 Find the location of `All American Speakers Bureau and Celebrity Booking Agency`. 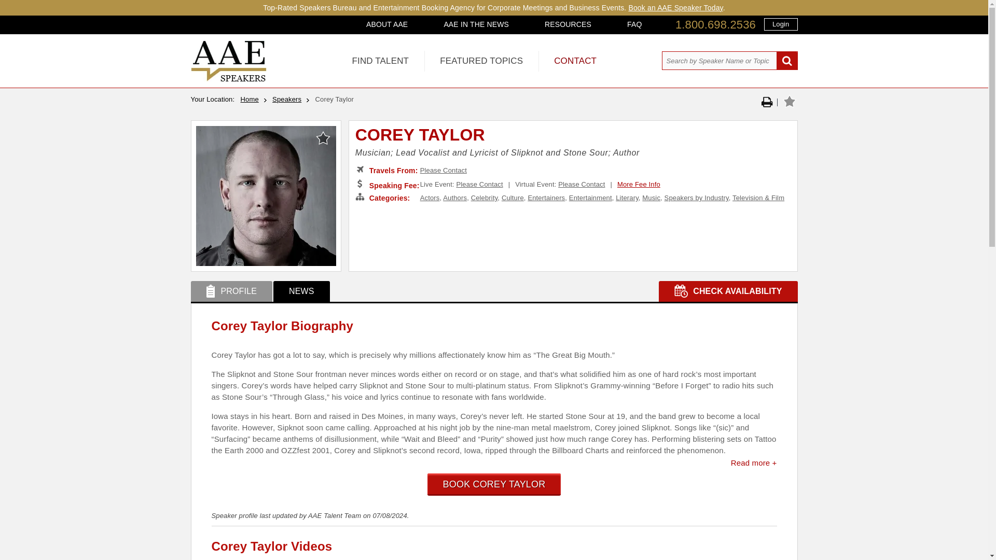

All American Speakers Bureau and Celebrity Booking Agency is located at coordinates (229, 79).